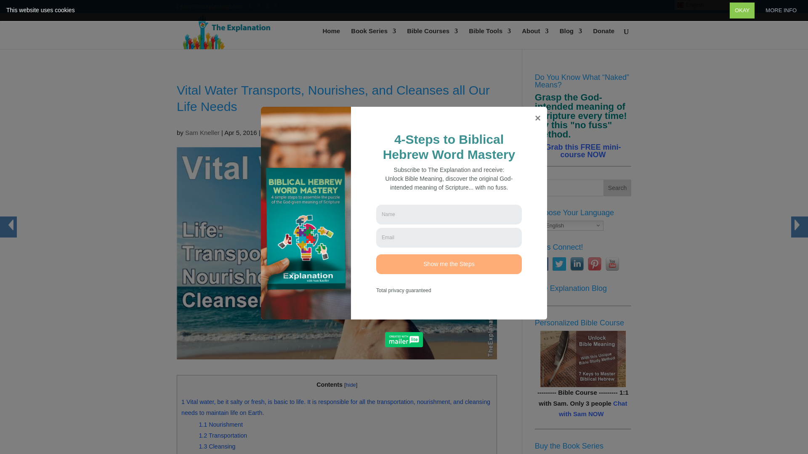 The height and width of the screenshot is (454, 808). What do you see at coordinates (202, 132) in the screenshot?
I see `Posts by Sam Kneller` at bounding box center [202, 132].